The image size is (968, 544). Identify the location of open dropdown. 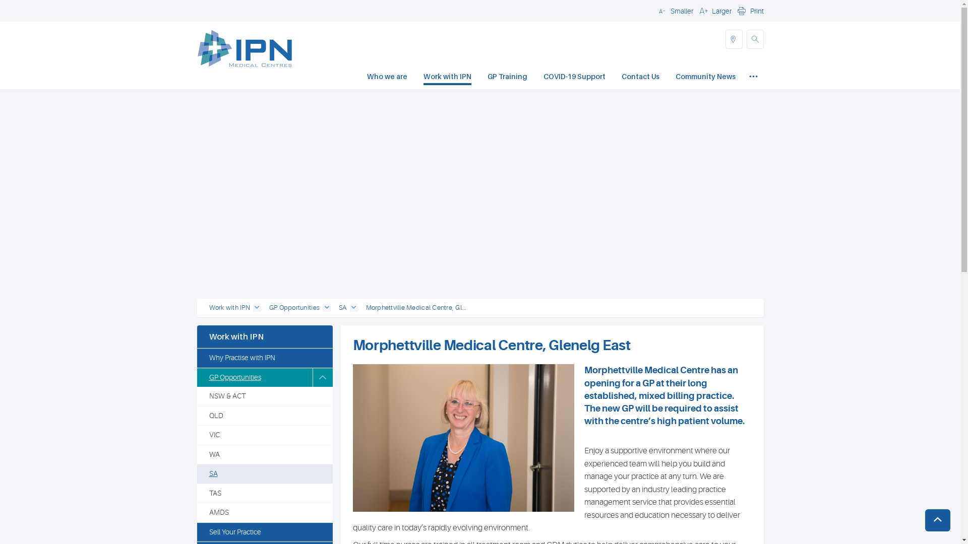
(257, 308).